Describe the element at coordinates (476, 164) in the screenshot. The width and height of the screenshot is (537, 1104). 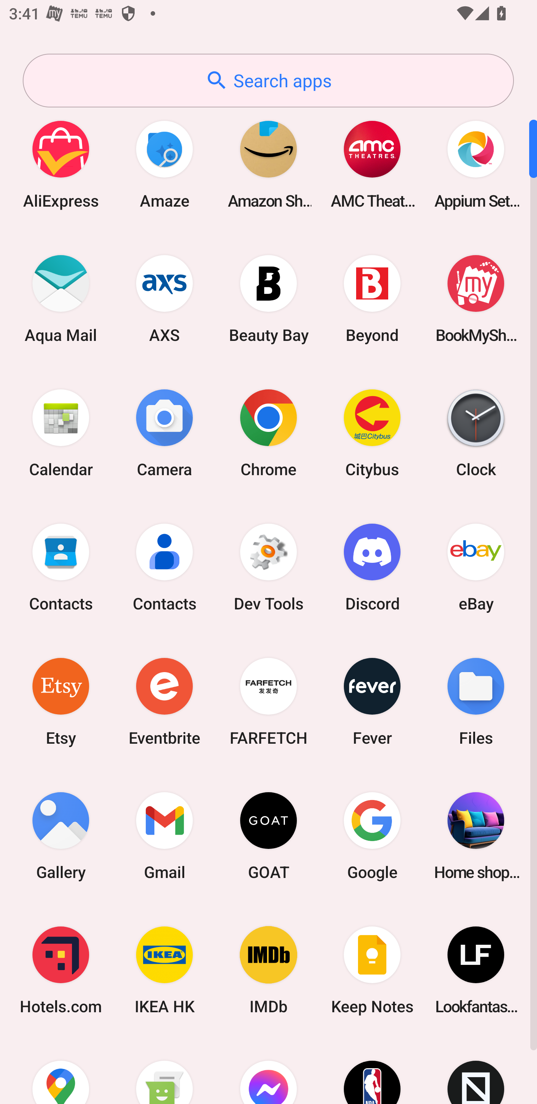
I see `Appium Settings` at that location.